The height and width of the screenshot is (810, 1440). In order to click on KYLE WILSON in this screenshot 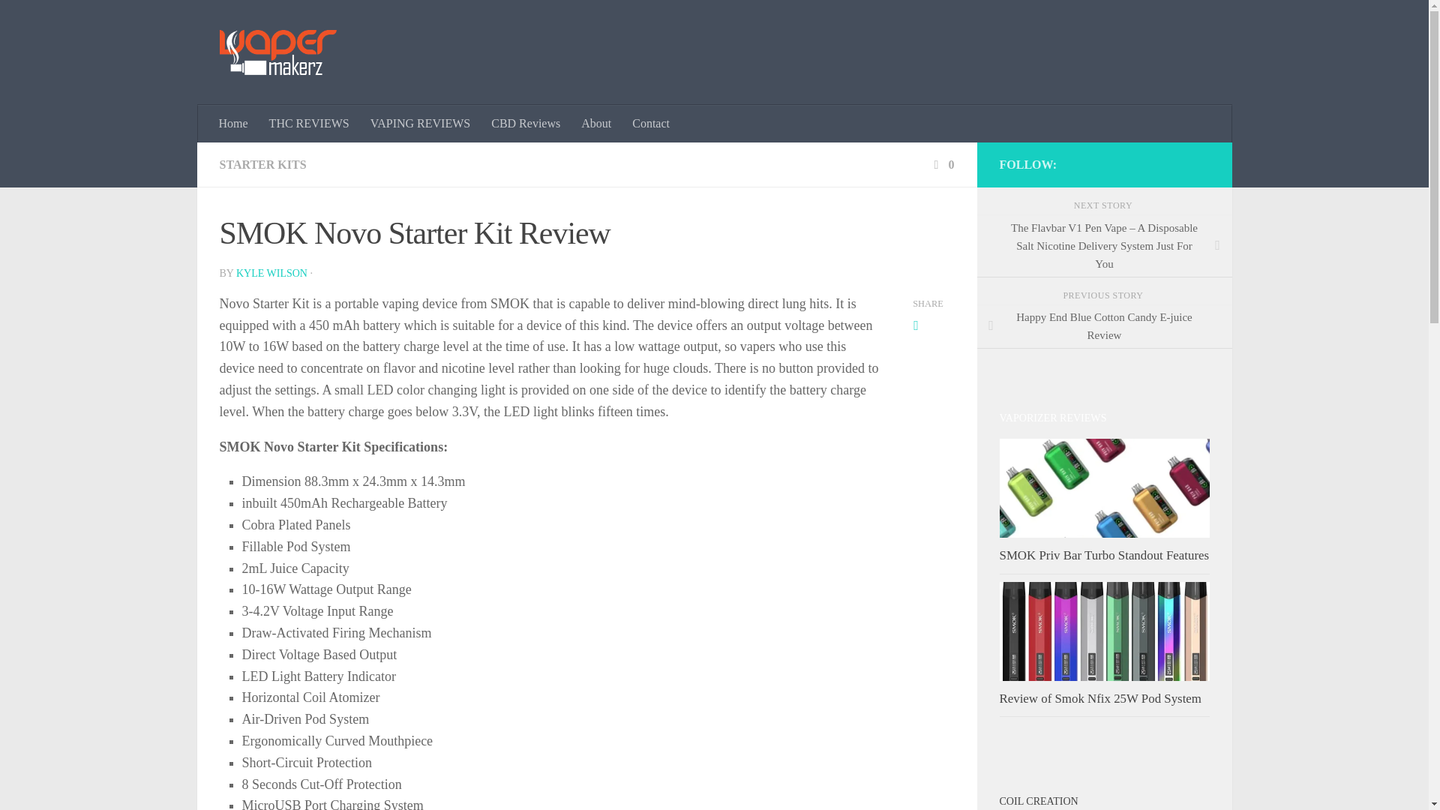, I will do `click(271, 273)`.